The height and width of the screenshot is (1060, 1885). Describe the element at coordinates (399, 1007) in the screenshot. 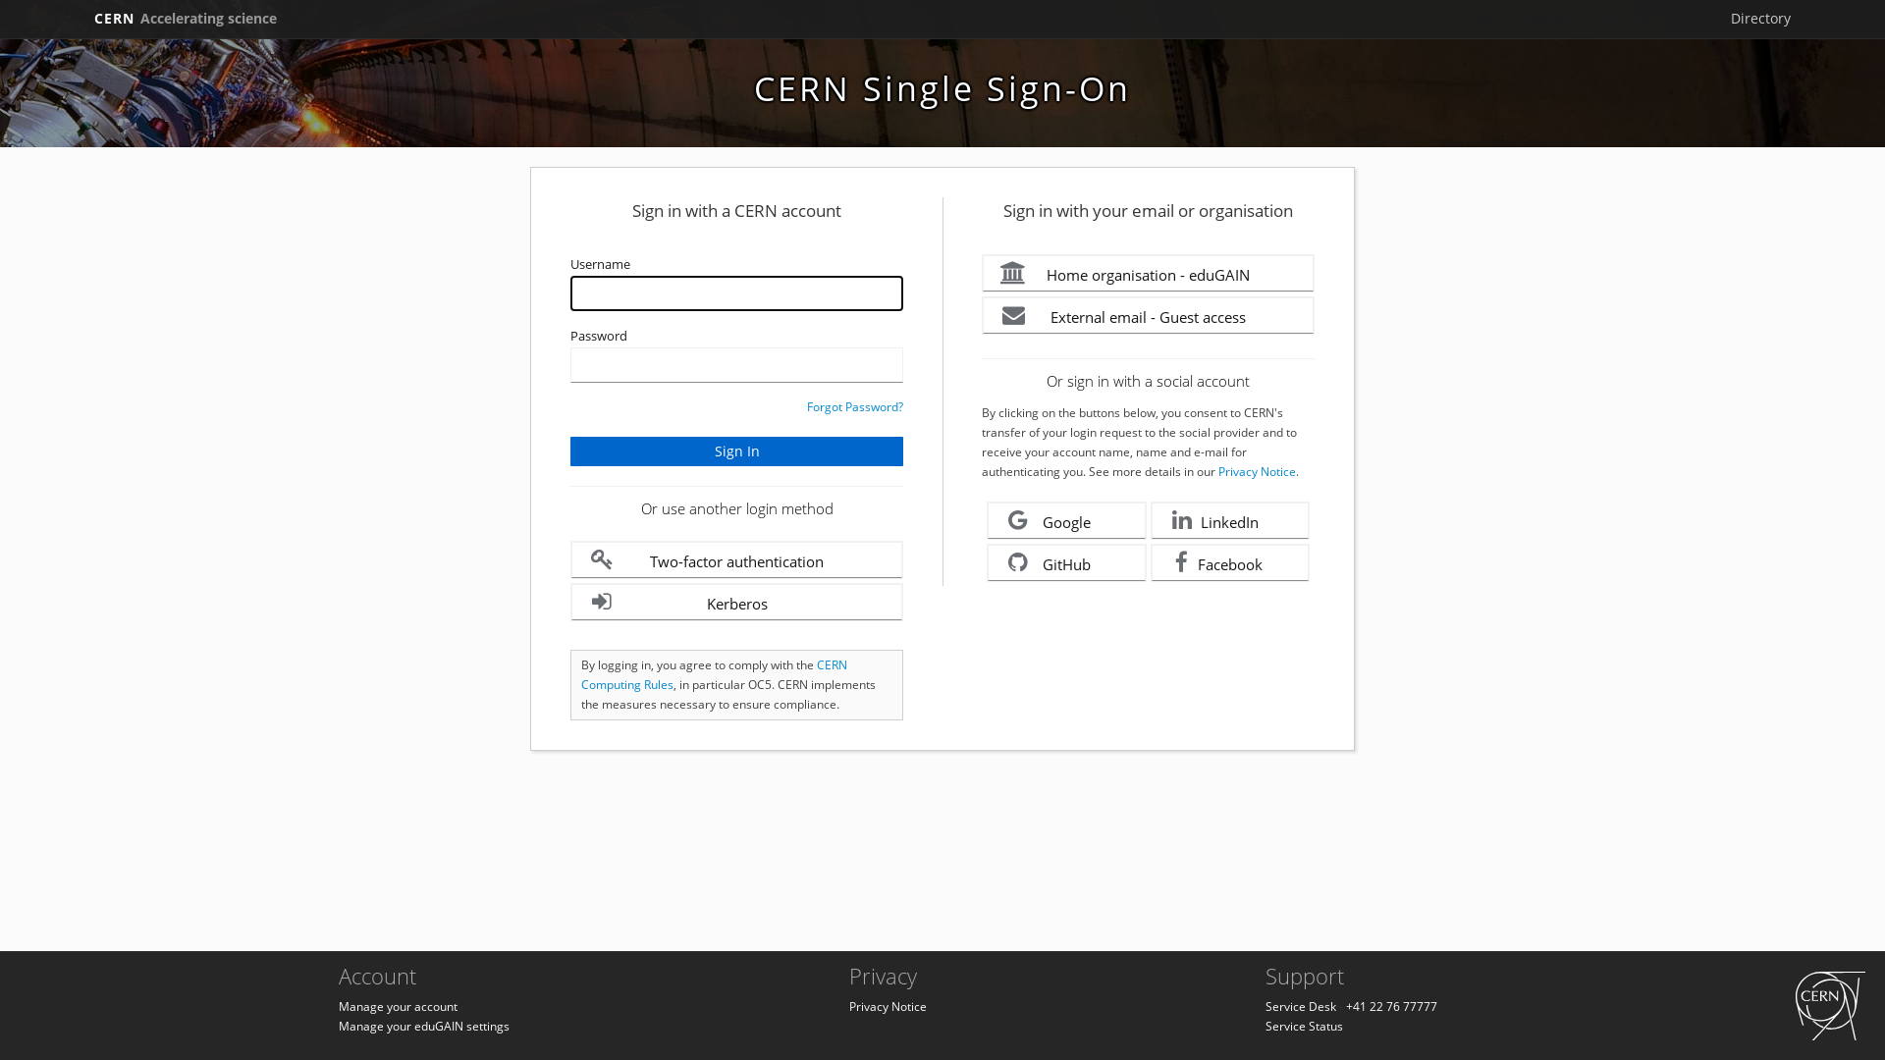

I see `Manage your account` at that location.